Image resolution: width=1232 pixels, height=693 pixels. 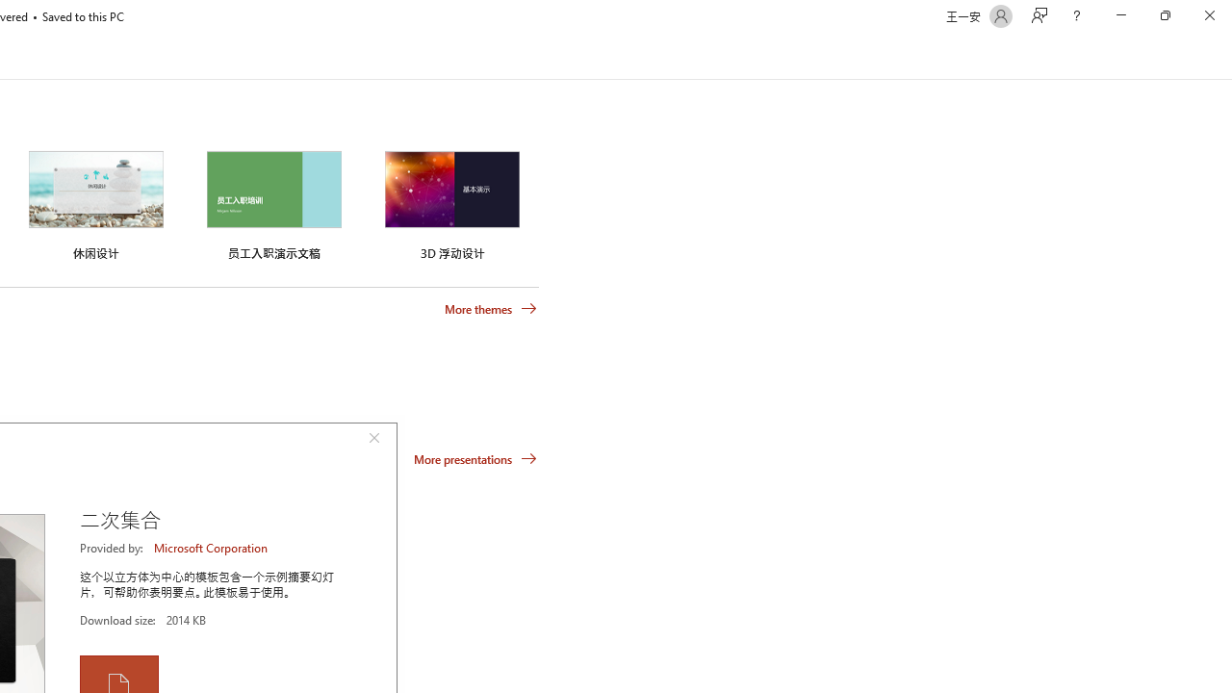 What do you see at coordinates (491, 309) in the screenshot?
I see `More themes` at bounding box center [491, 309].